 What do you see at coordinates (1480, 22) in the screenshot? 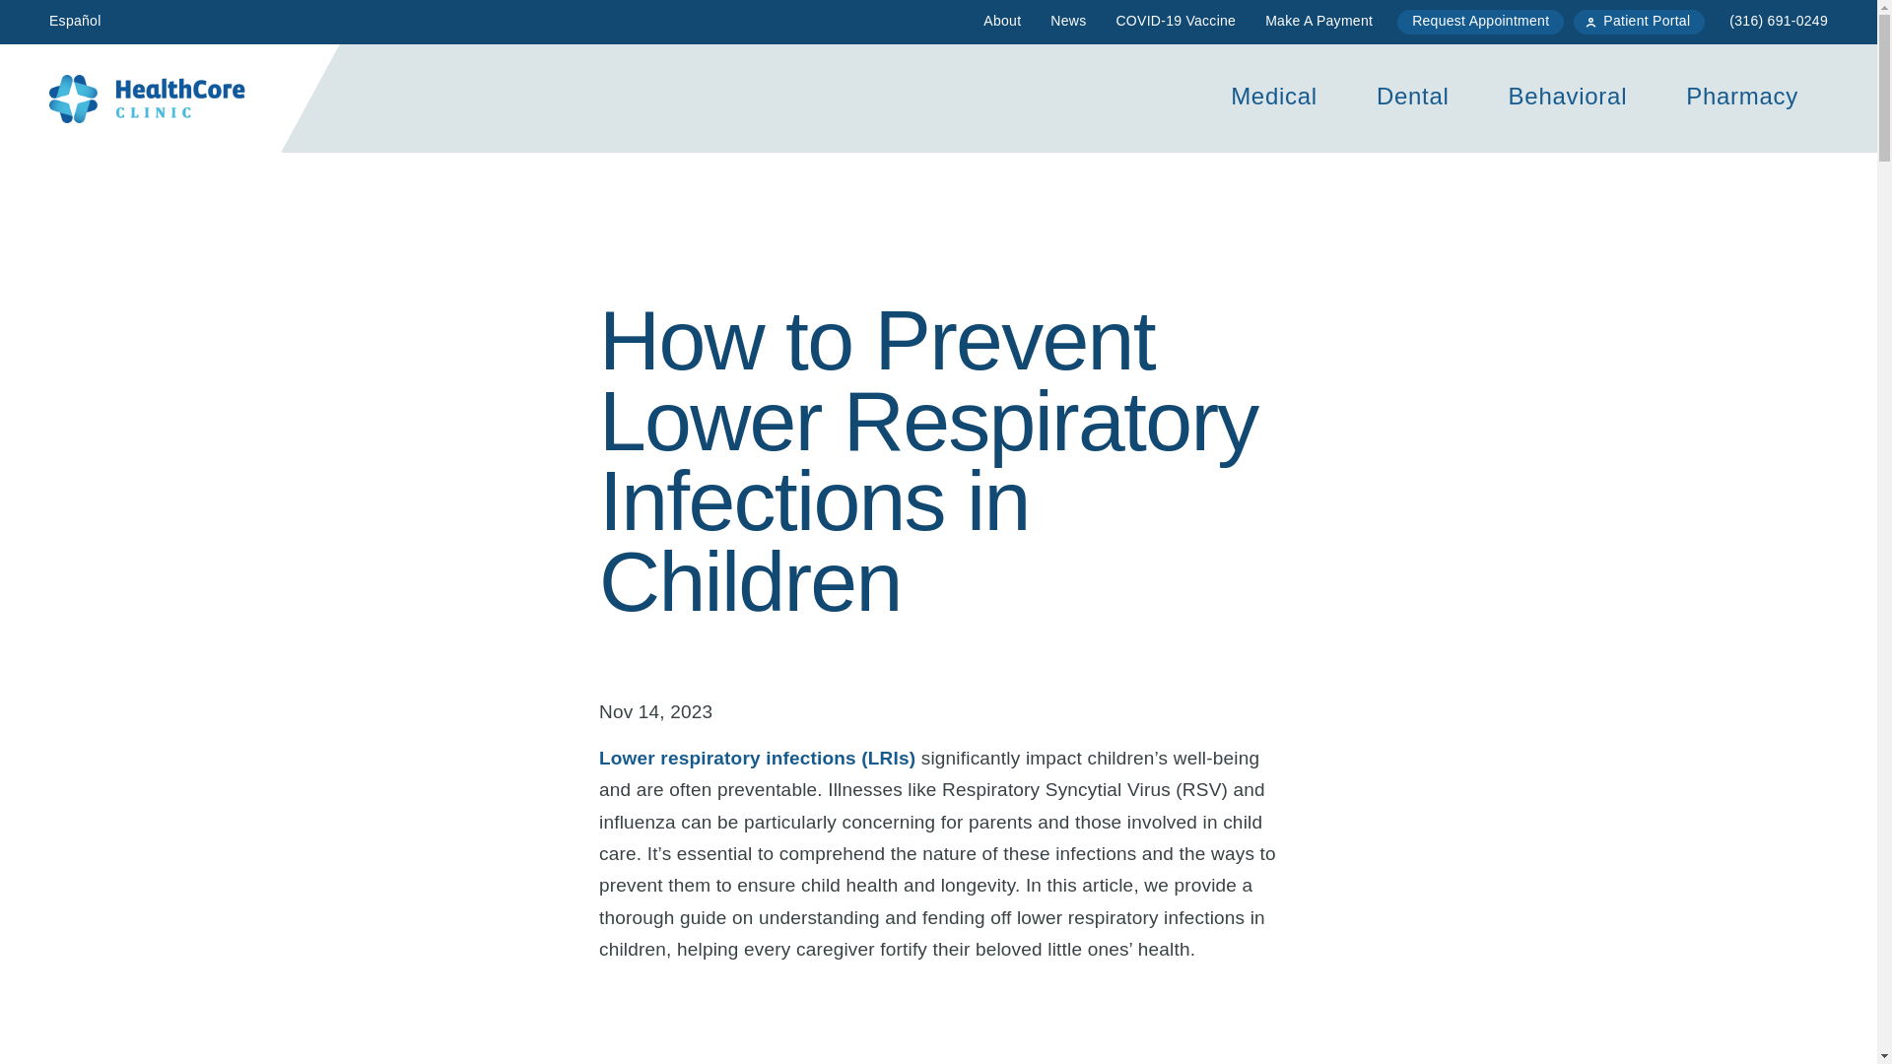
I see `Request Appointment` at bounding box center [1480, 22].